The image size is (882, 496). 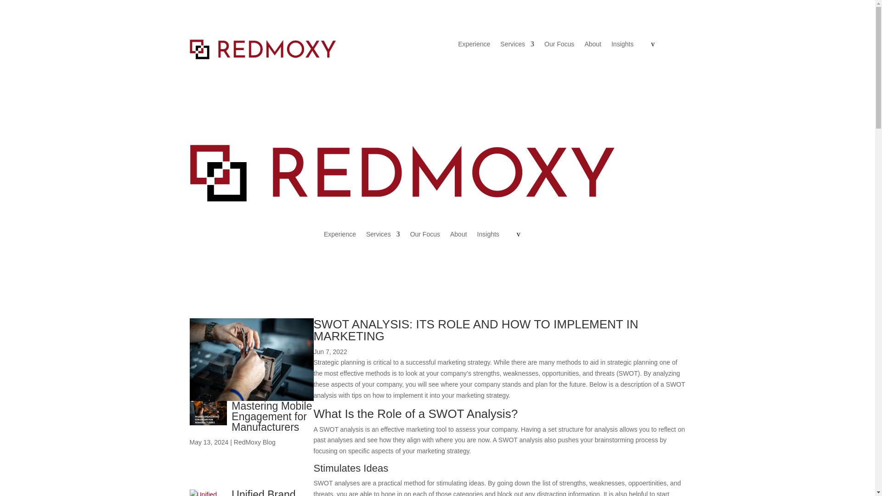 What do you see at coordinates (425, 237) in the screenshot?
I see `Our Focus` at bounding box center [425, 237].